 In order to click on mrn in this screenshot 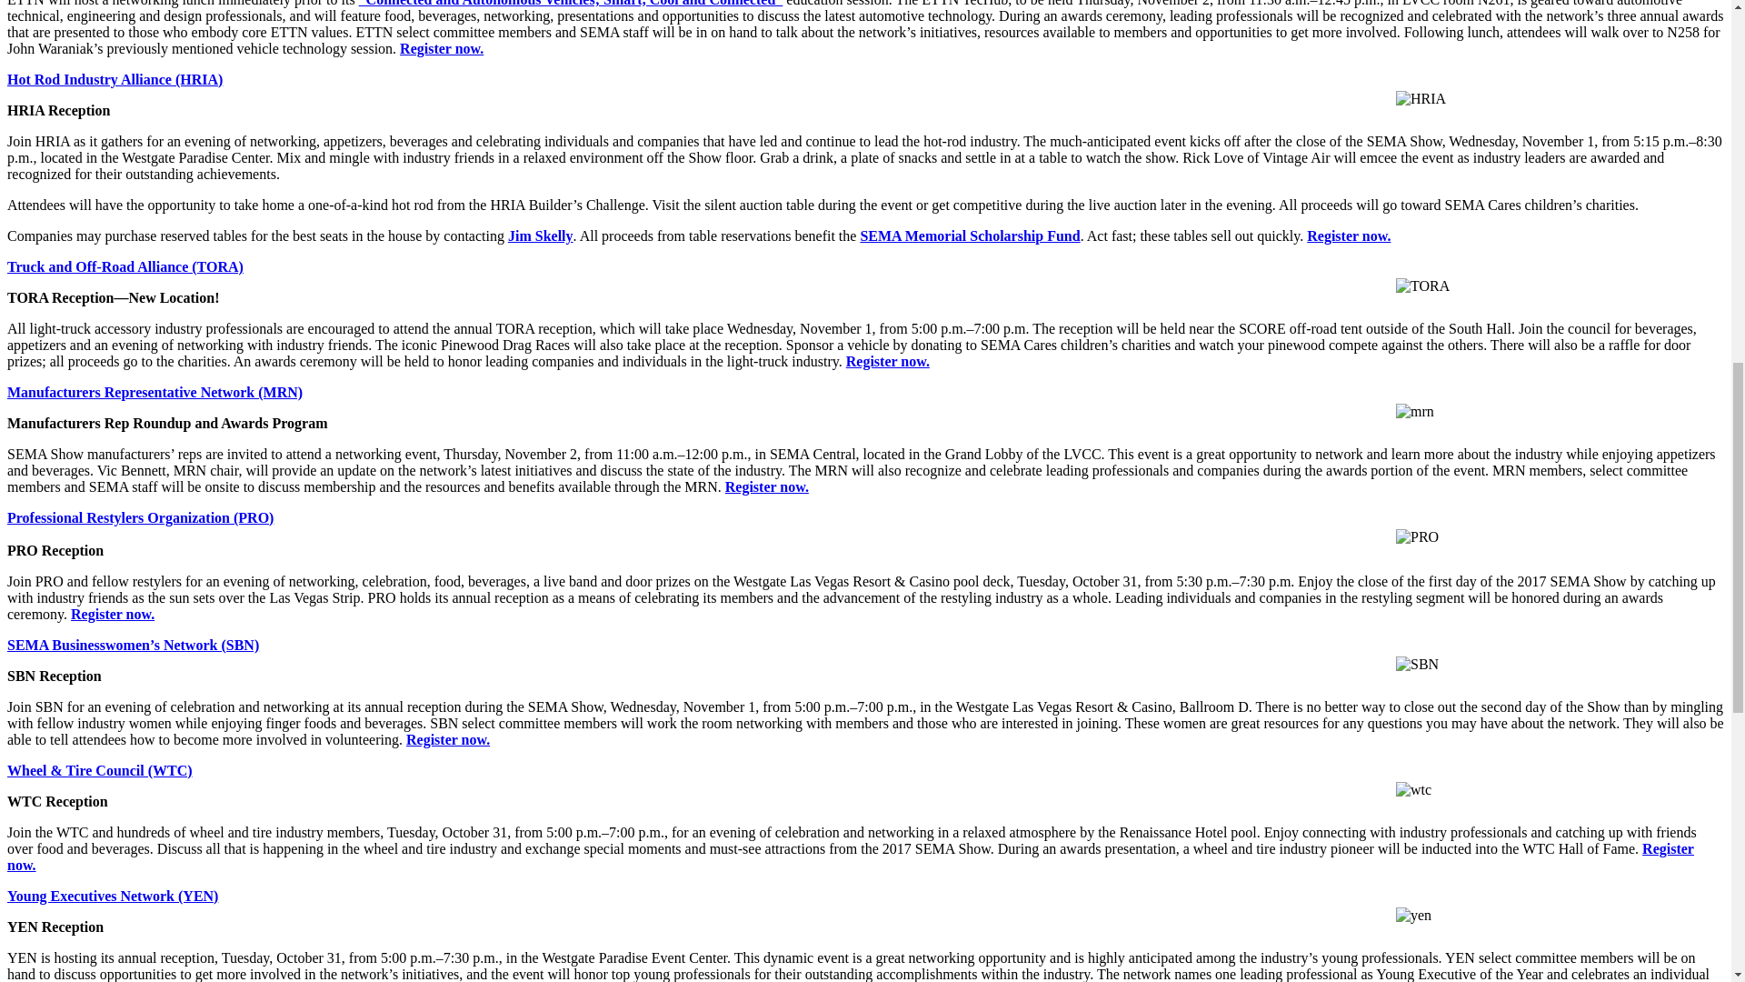, I will do `click(1415, 411)`.